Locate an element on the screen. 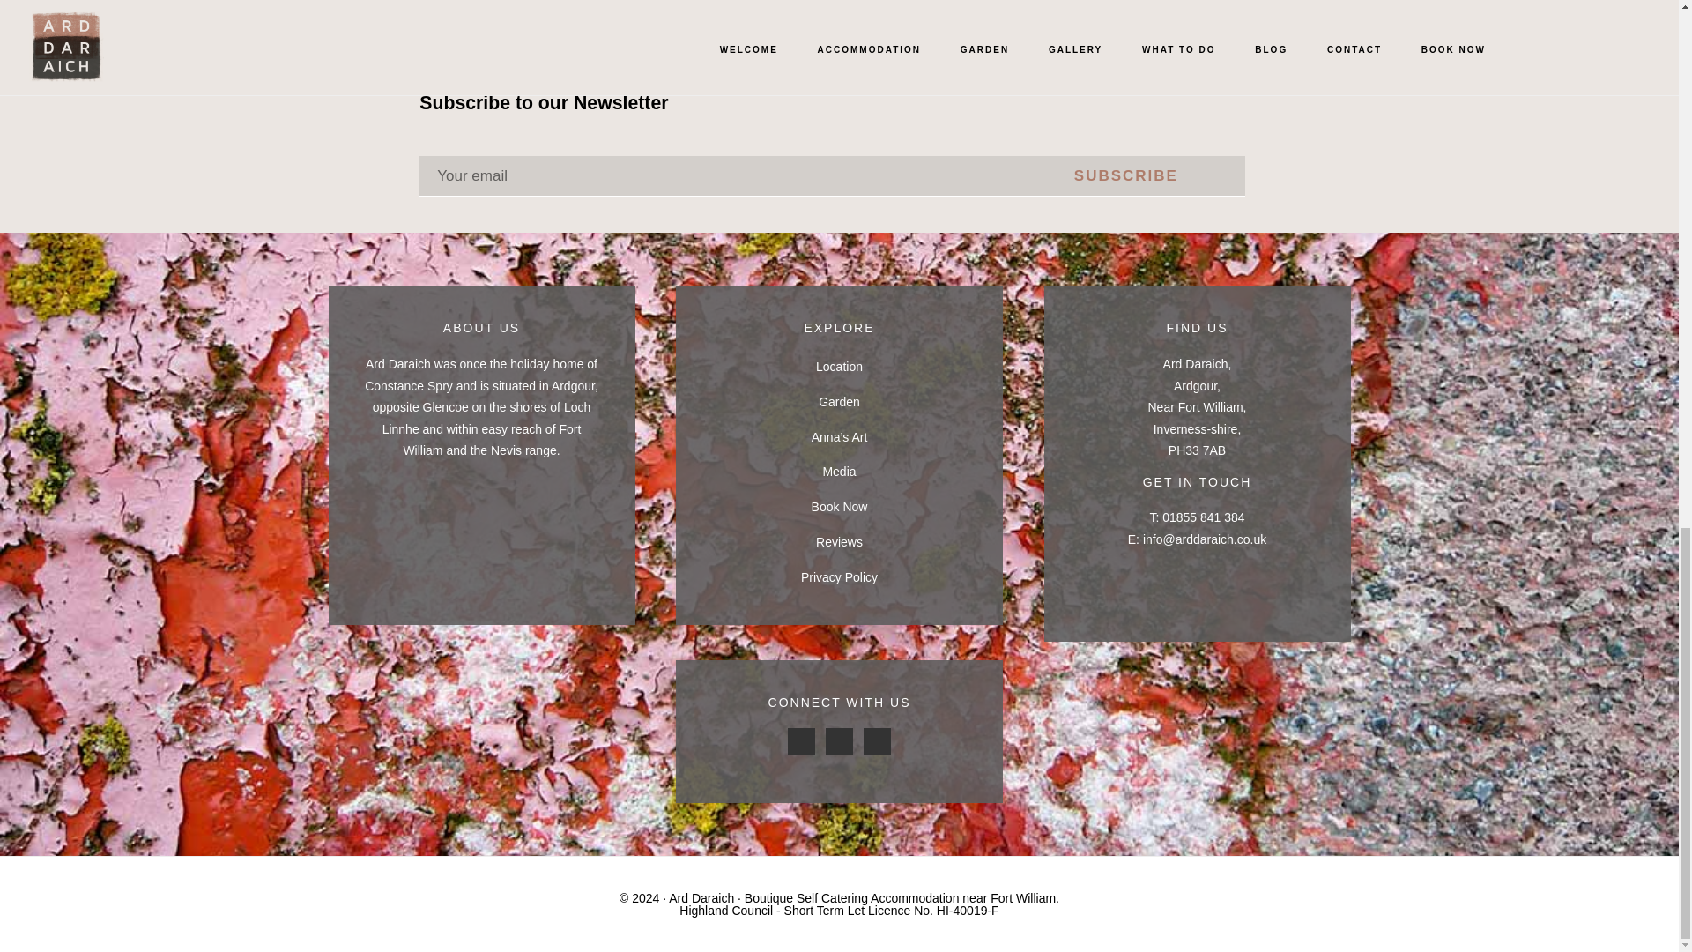 Image resolution: width=1692 pixels, height=952 pixels. Location is located at coordinates (839, 367).